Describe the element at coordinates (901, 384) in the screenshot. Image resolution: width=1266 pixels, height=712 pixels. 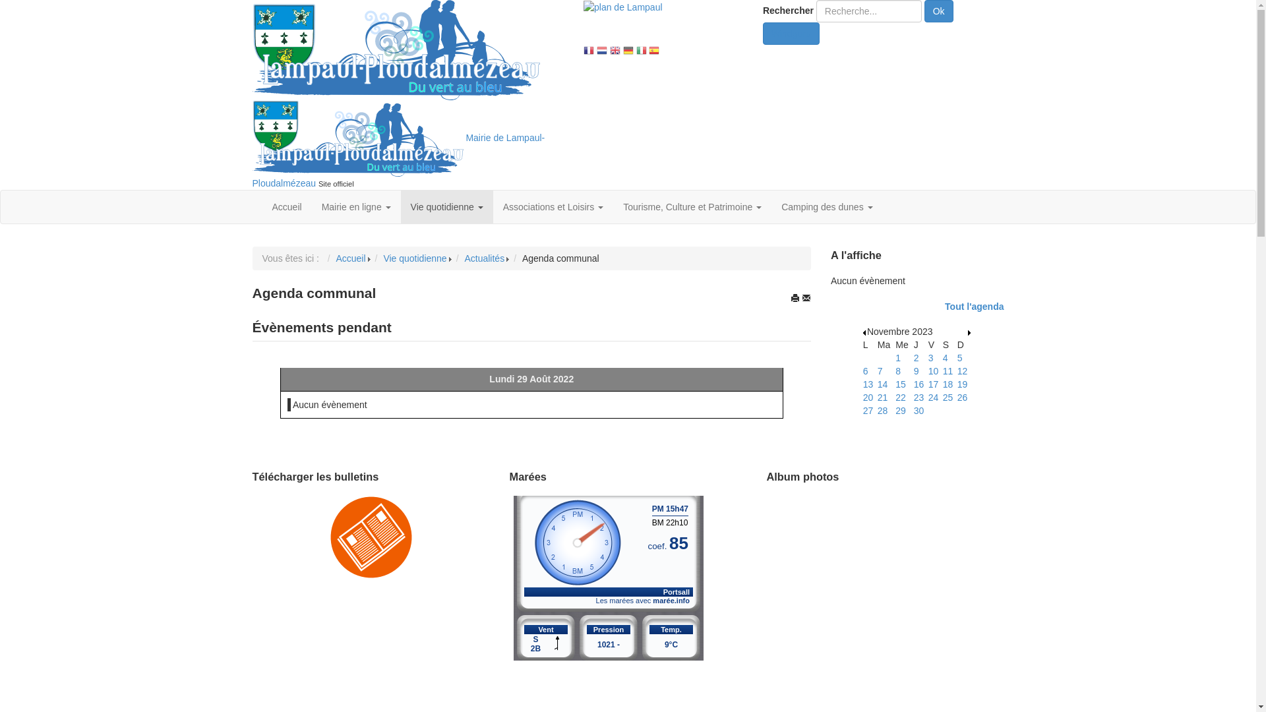
I see `15` at that location.